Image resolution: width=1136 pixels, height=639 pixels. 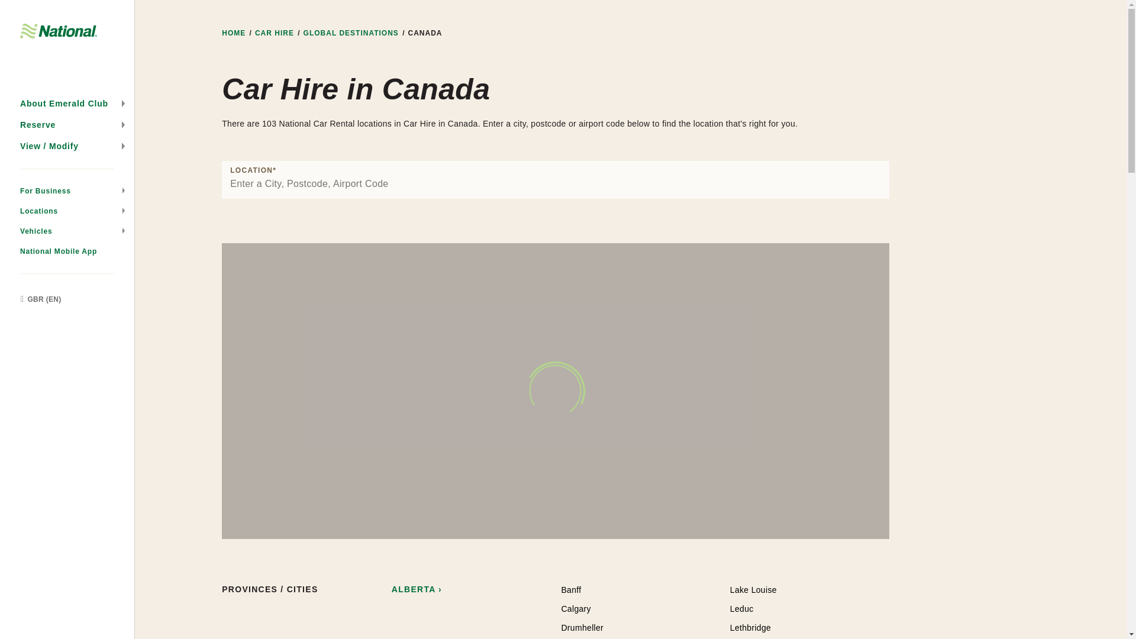 I want to click on Vehicles, so click(x=67, y=231).